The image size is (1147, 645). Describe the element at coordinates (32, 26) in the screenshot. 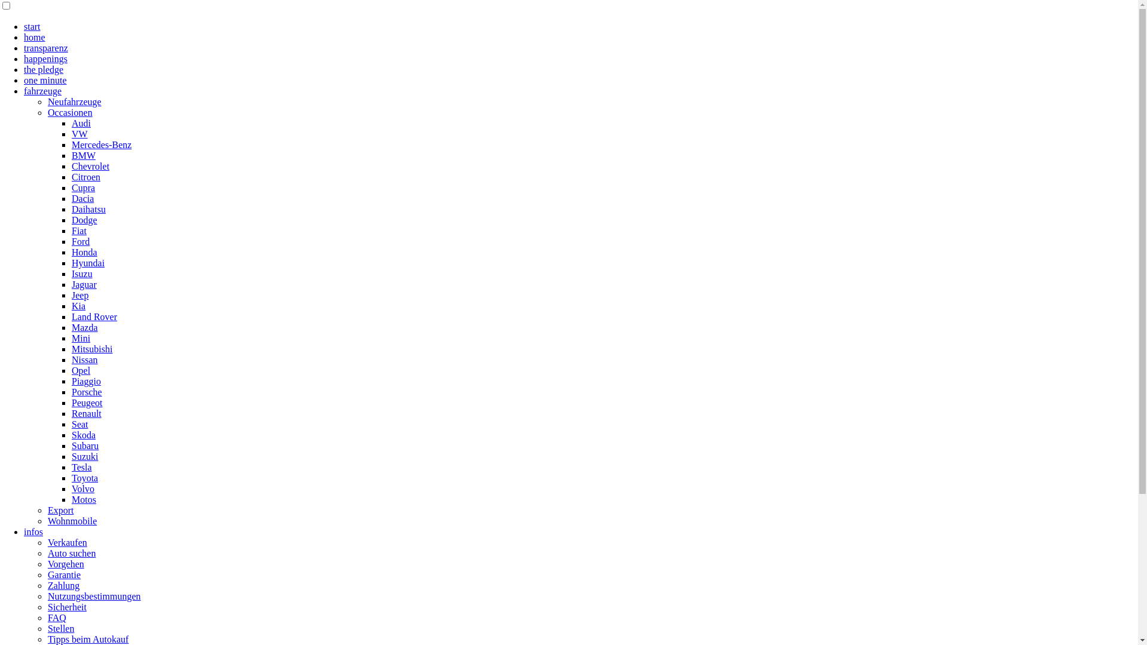

I see `start` at that location.